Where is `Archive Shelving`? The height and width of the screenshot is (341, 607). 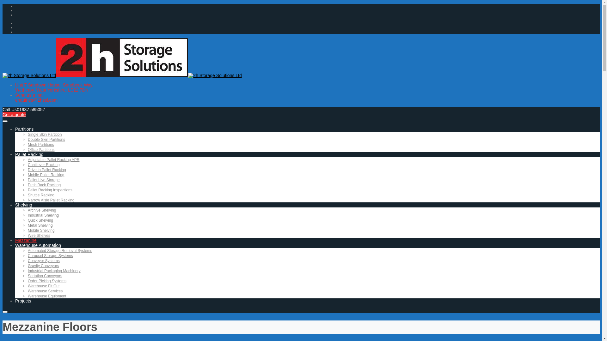 Archive Shelving is located at coordinates (42, 210).